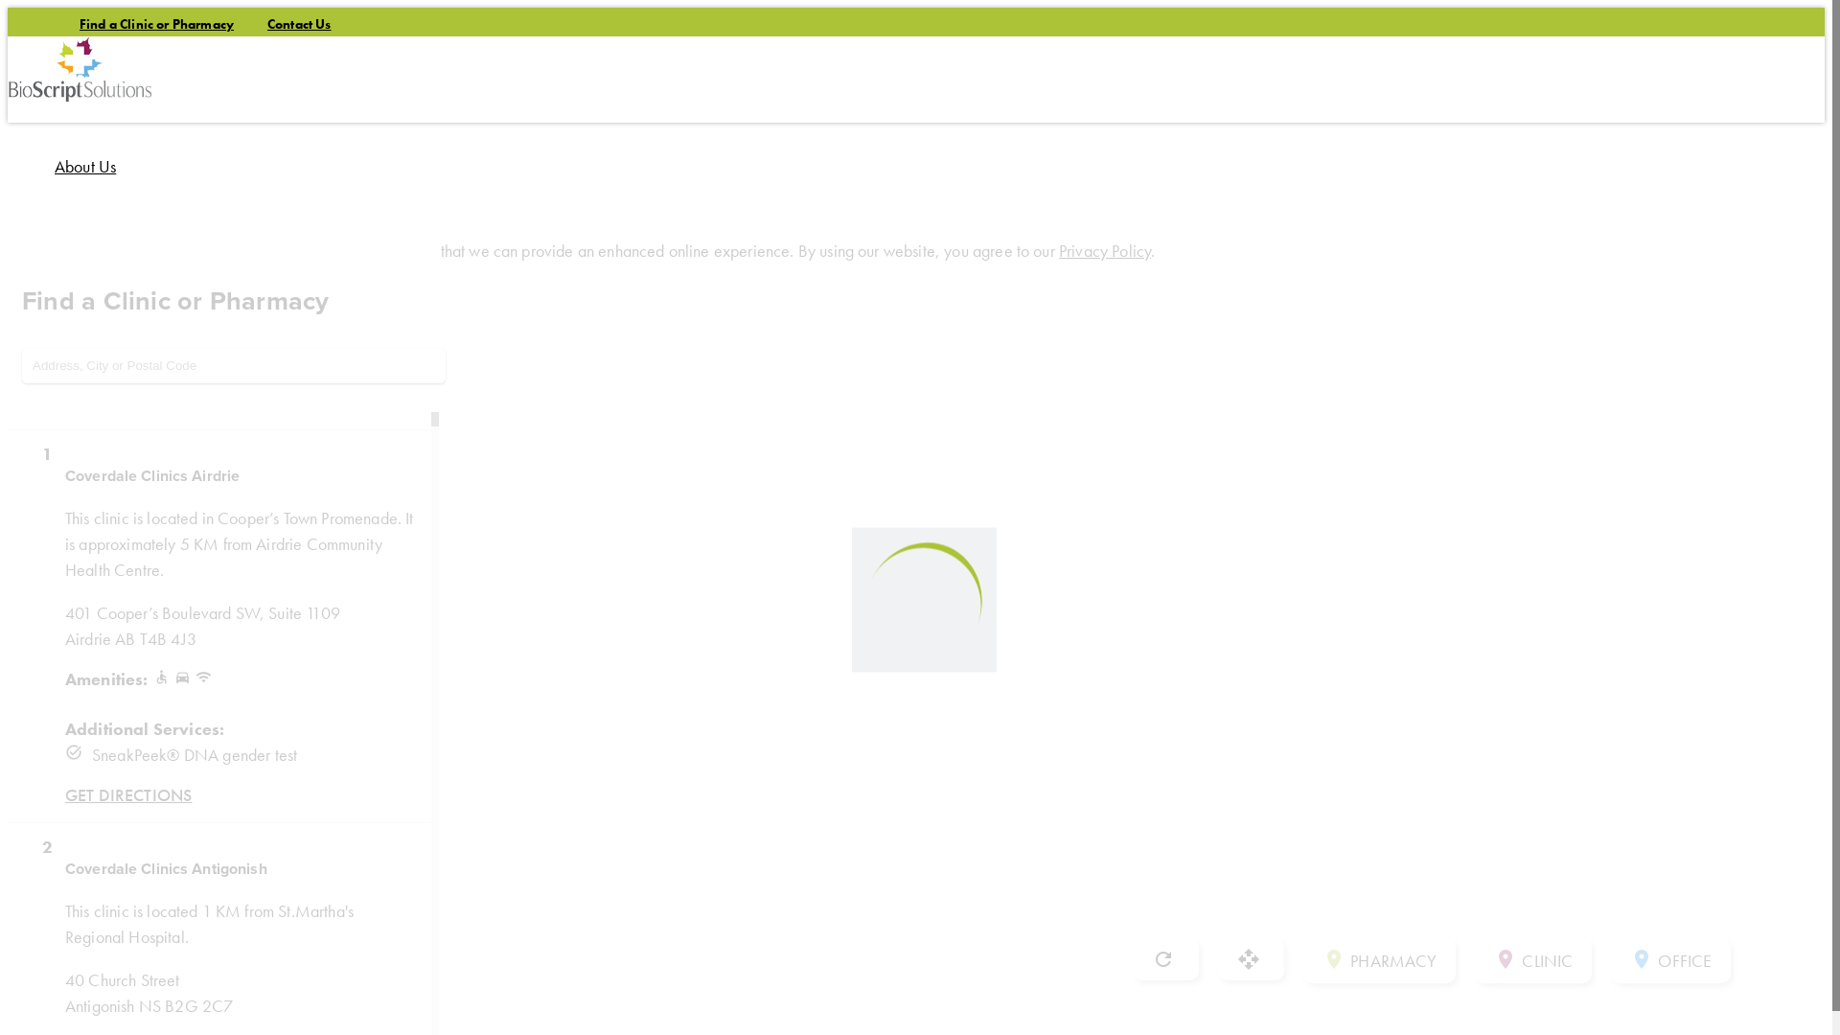 The width and height of the screenshot is (1840, 1035). I want to click on EN, so click(102, 496).